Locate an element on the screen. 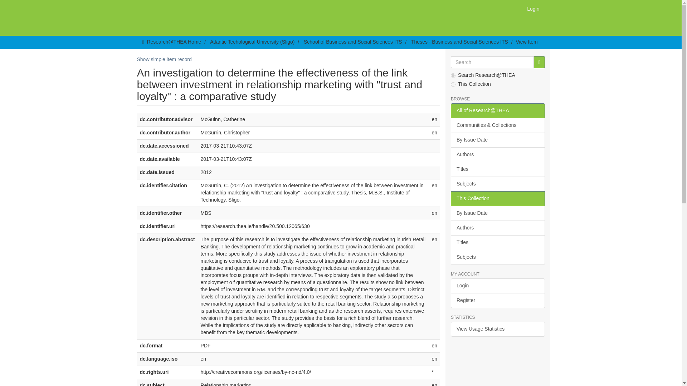  Login is located at coordinates (533, 9).